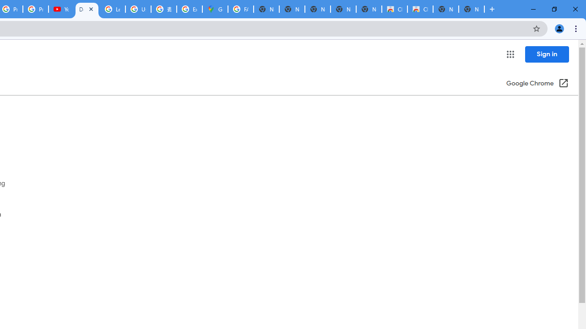  Describe the element at coordinates (395, 9) in the screenshot. I see `Classic Blue - Chrome Web Store` at that location.